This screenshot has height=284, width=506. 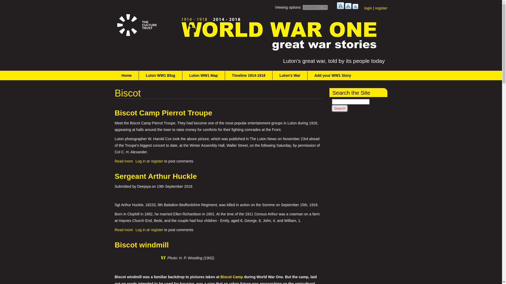 I want to click on Add your WW1 Story, so click(x=333, y=75).